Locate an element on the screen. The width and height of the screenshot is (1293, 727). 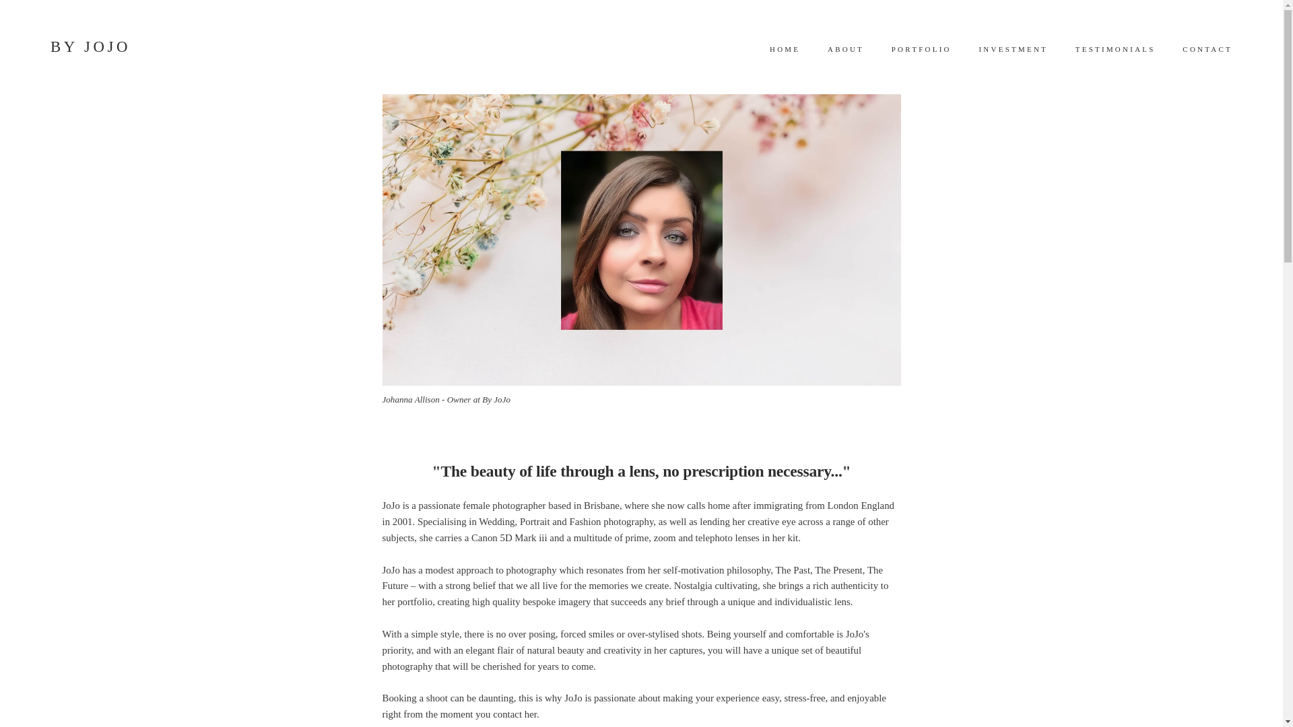
CONTACT is located at coordinates (1207, 49).